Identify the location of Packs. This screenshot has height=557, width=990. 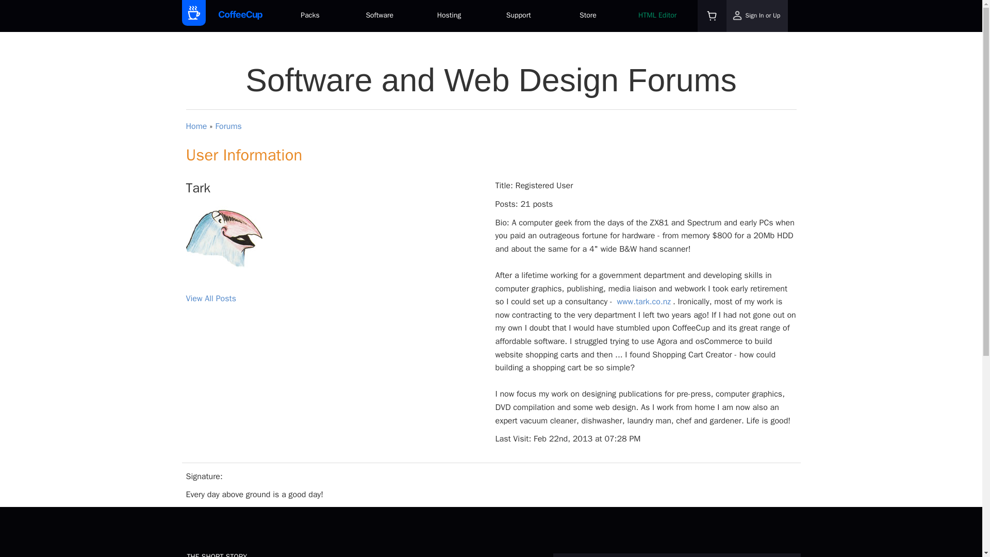
(309, 16).